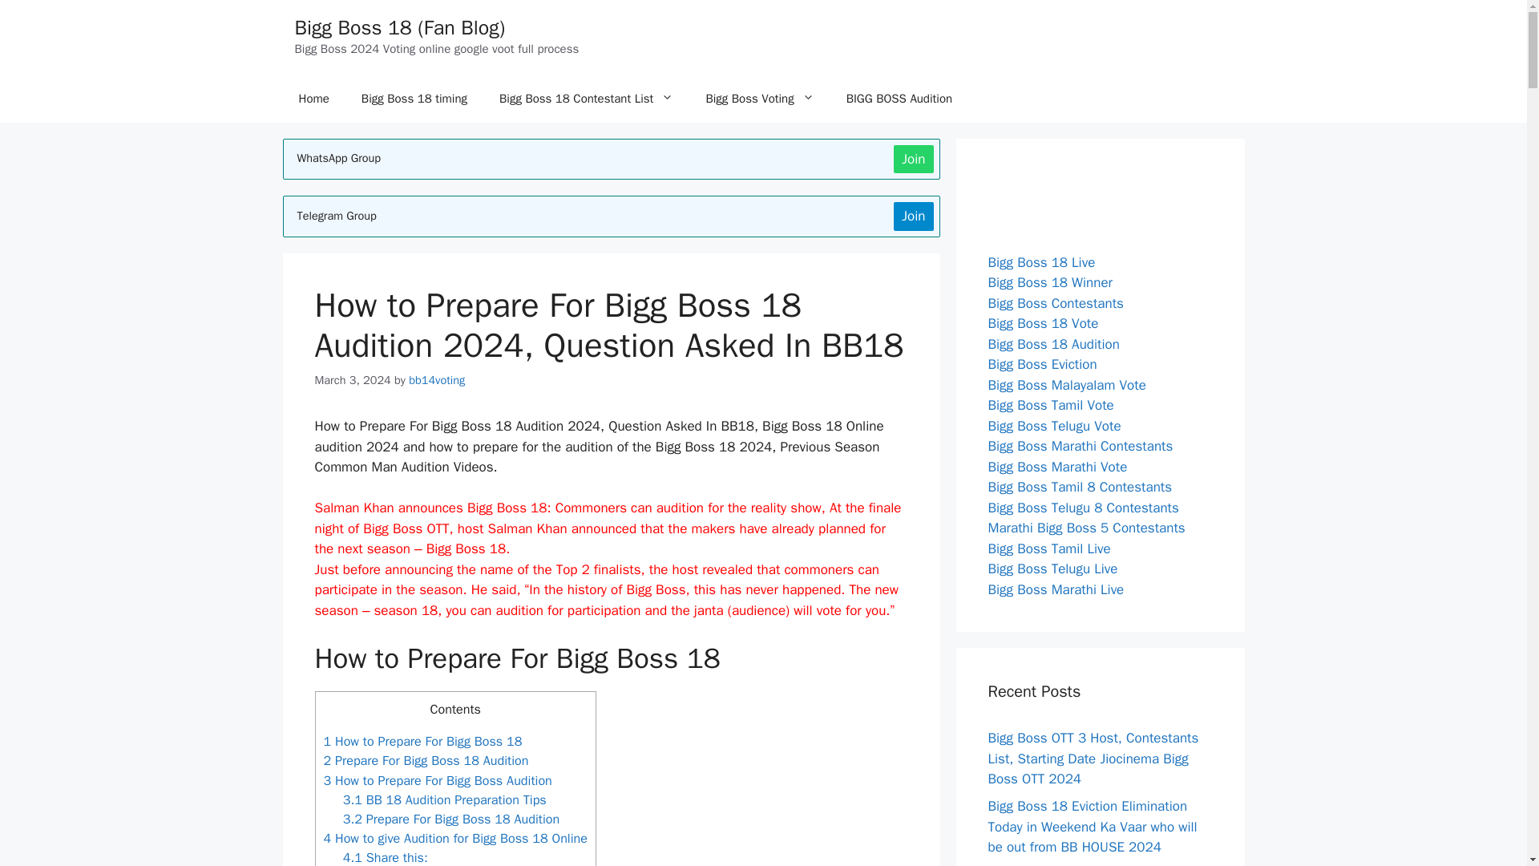 Image resolution: width=1539 pixels, height=866 pixels. I want to click on View all posts by bb14voting, so click(436, 378).